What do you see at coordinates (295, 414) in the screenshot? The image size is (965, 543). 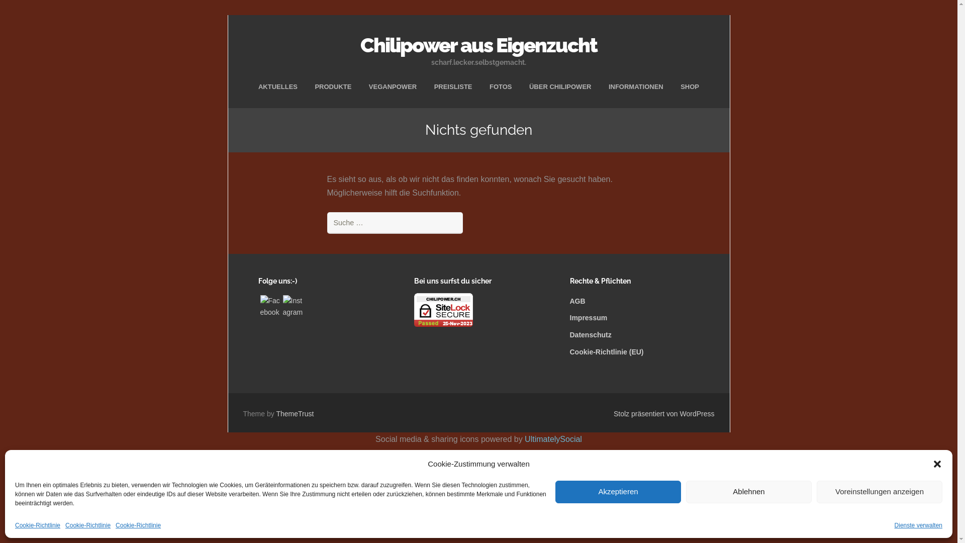 I see `ThemeTrust` at bounding box center [295, 414].